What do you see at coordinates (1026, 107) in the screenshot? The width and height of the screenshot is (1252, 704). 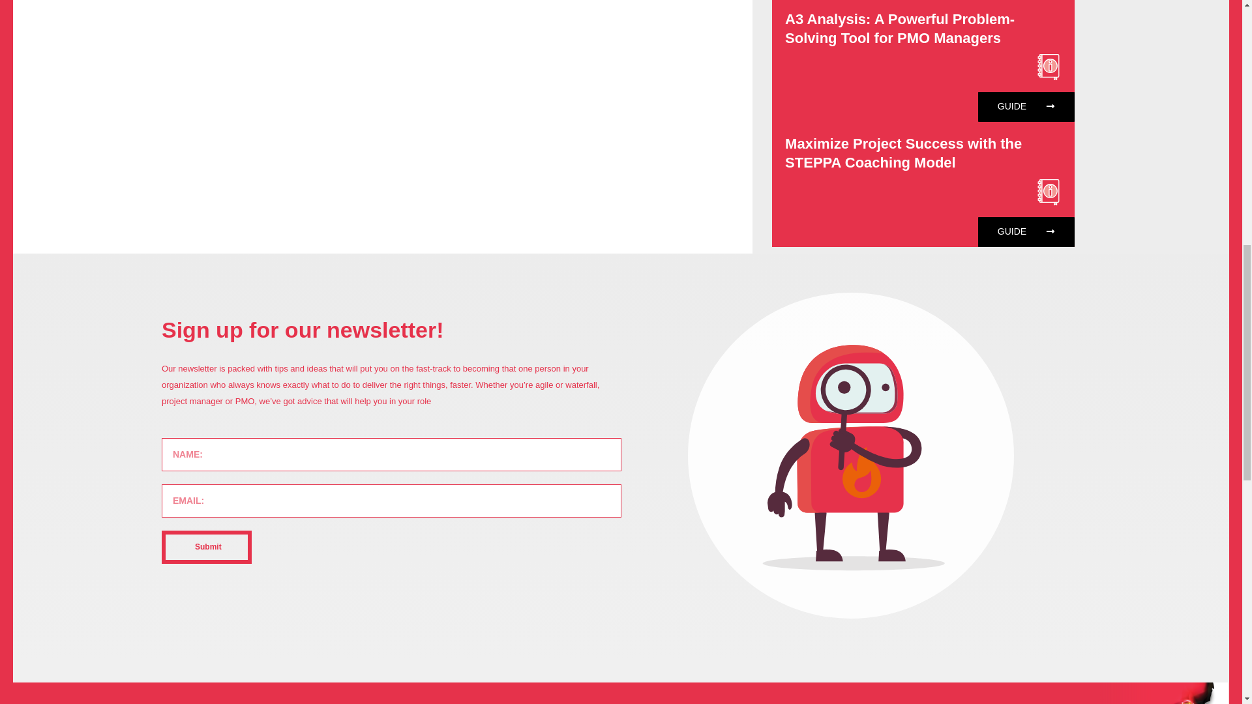 I see `GUIDE` at bounding box center [1026, 107].